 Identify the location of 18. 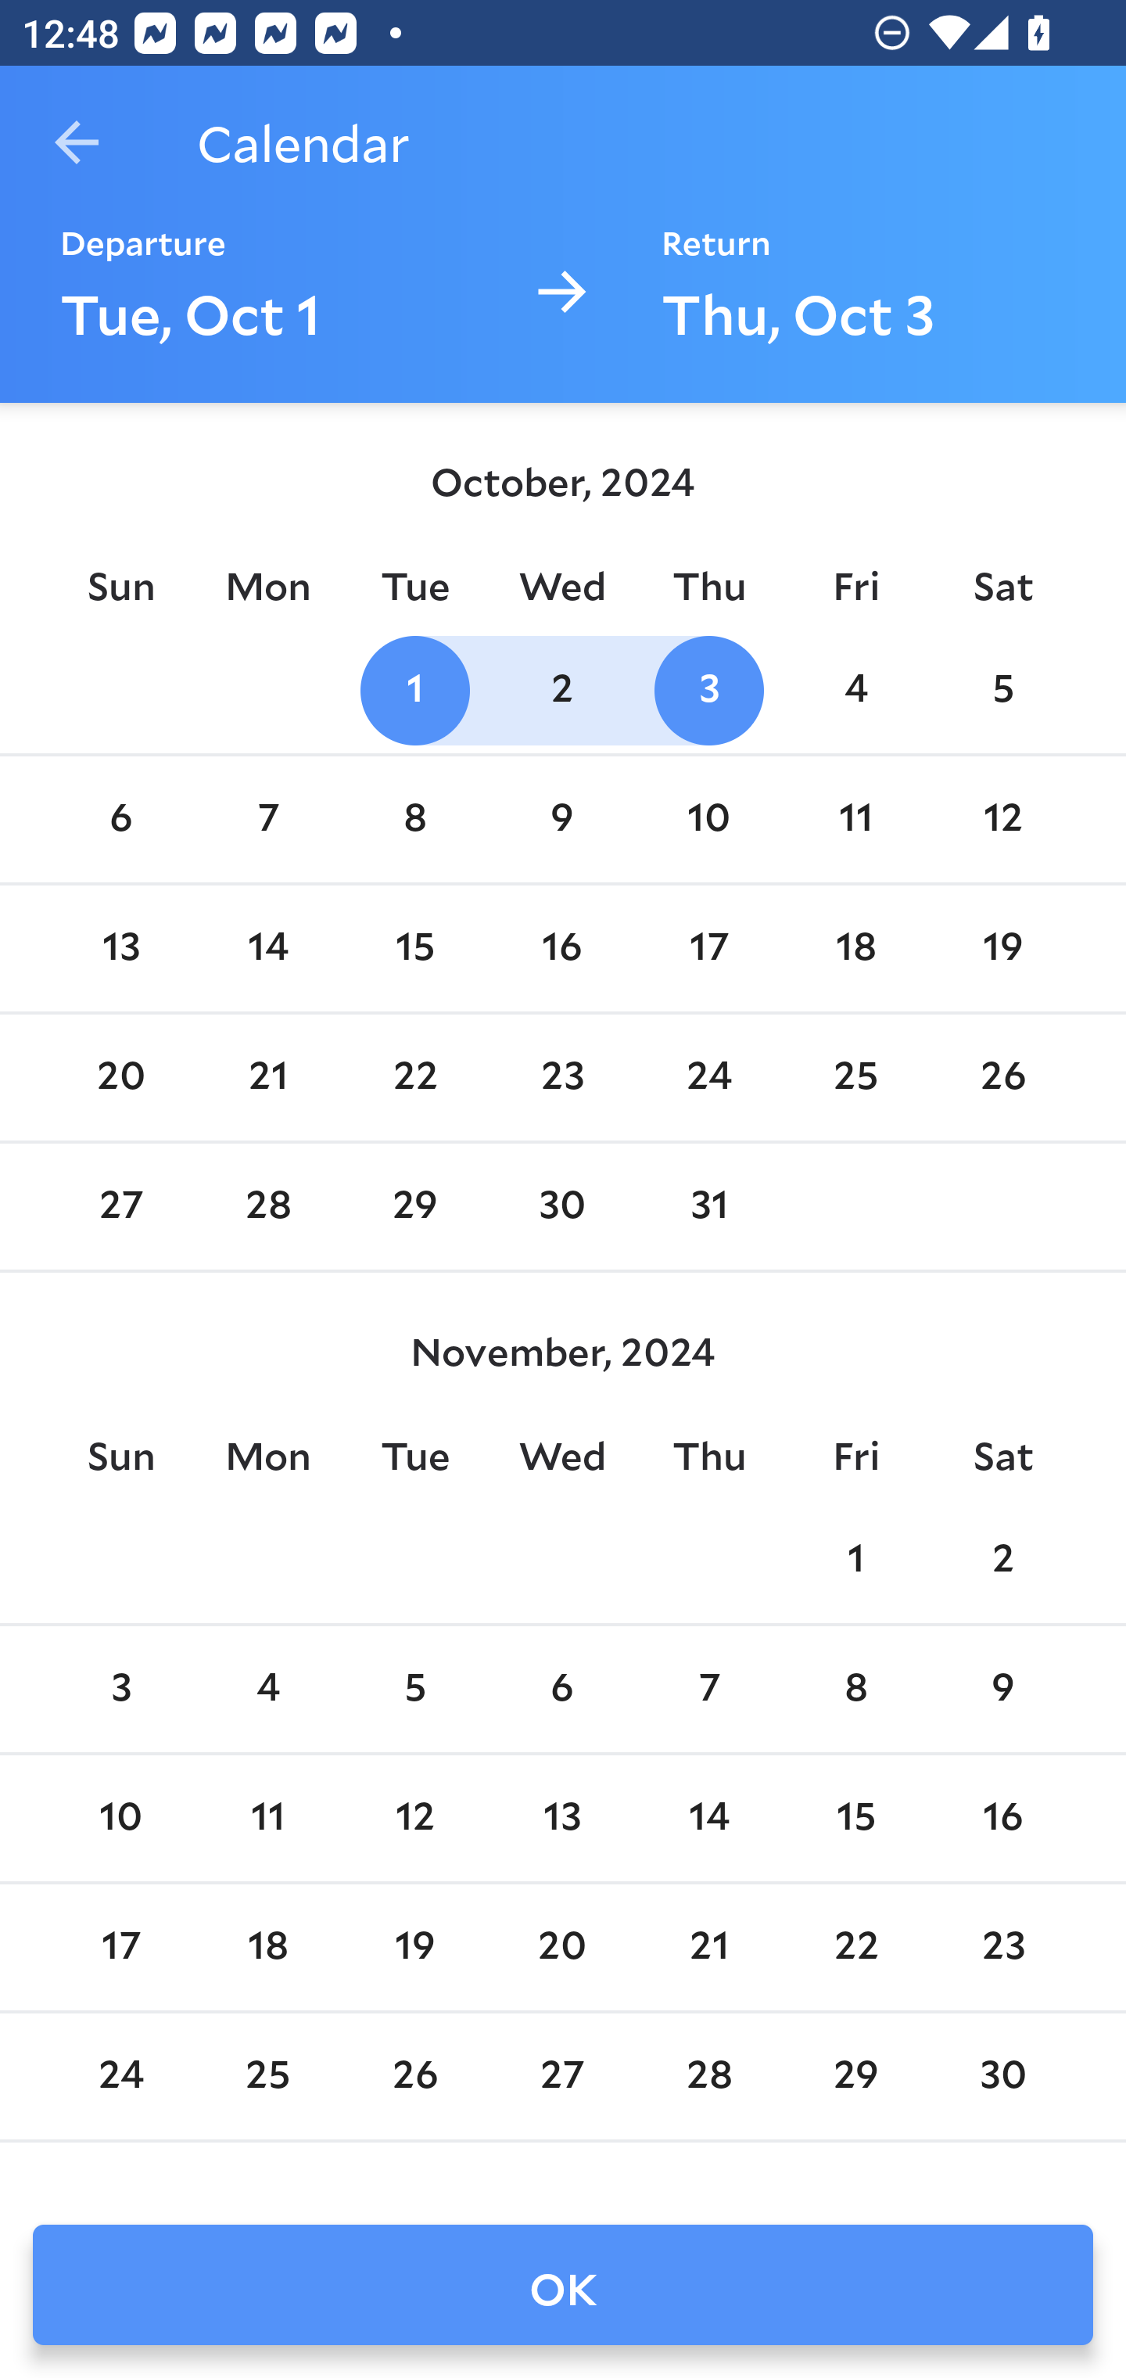
(268, 1947).